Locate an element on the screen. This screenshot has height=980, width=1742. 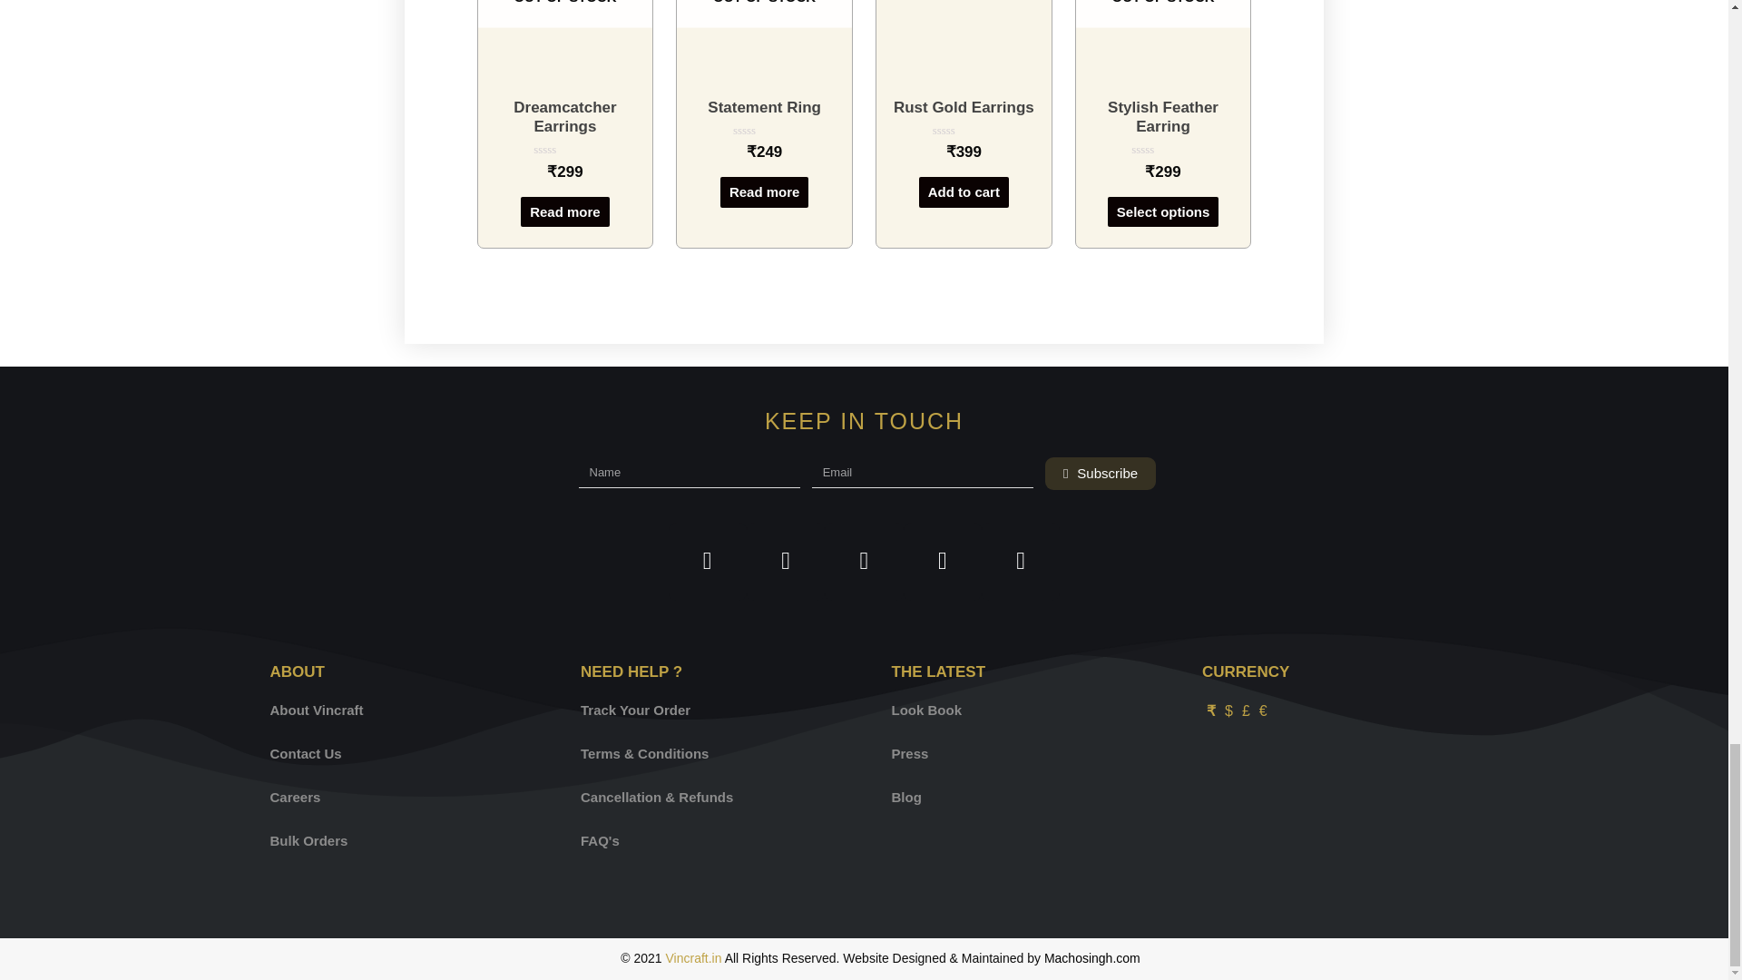
Twitter is located at coordinates (786, 561).